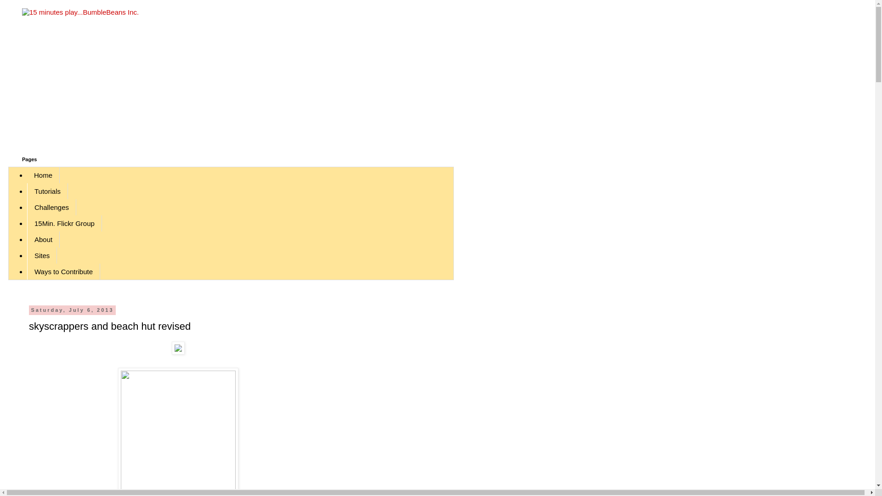 The width and height of the screenshot is (882, 496). What do you see at coordinates (42, 255) in the screenshot?
I see `Sites` at bounding box center [42, 255].